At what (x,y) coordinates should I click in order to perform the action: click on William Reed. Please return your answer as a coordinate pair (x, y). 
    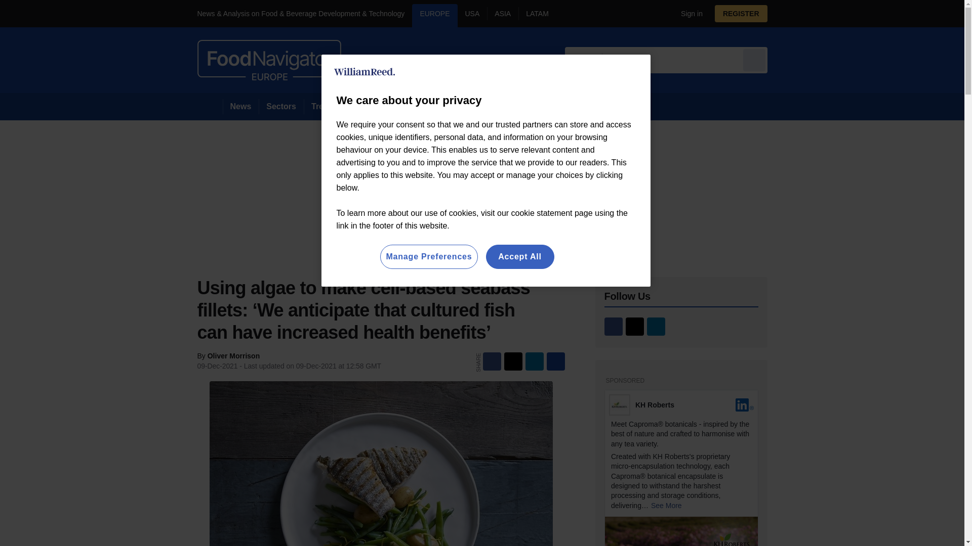
    Looking at the image, I should click on (364, 72).